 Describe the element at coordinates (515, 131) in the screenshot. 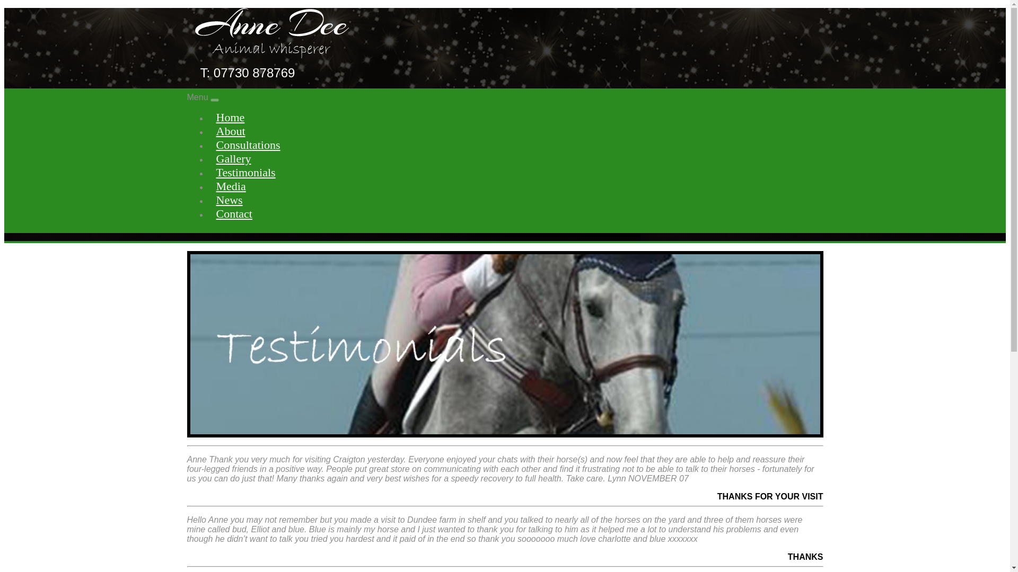

I see `About` at that location.